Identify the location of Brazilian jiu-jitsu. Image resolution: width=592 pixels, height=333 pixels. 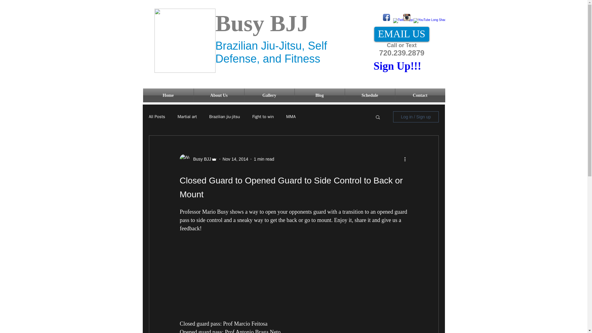
(225, 117).